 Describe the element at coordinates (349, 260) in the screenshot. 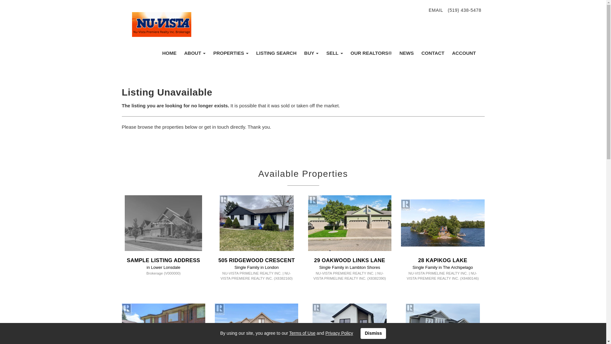

I see `29 OAKWOOD LINKS LANE` at that location.